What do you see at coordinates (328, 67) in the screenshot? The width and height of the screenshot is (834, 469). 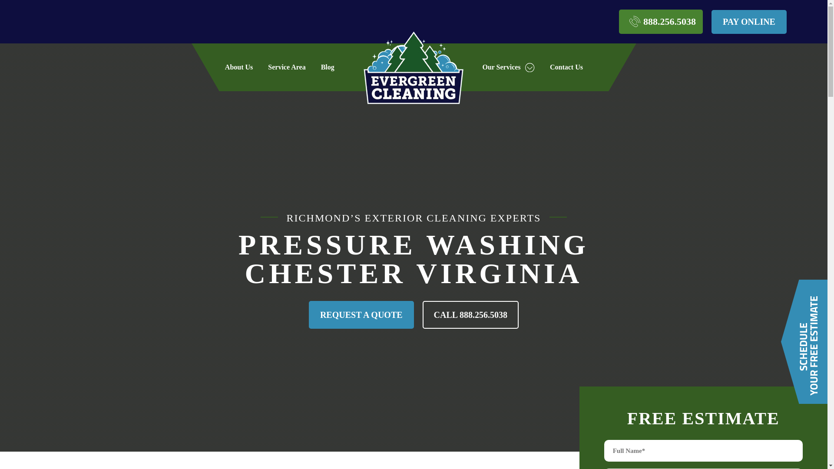 I see `Blog` at bounding box center [328, 67].